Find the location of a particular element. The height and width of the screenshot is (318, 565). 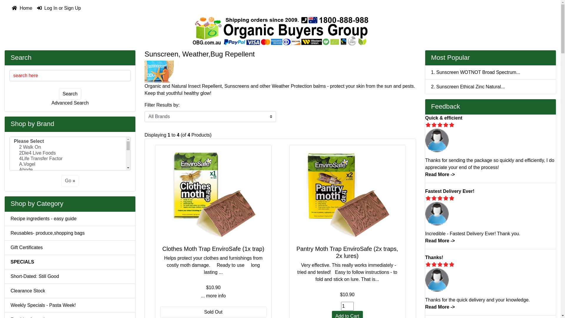

Reusables- produce,shopping bags is located at coordinates (70, 233).